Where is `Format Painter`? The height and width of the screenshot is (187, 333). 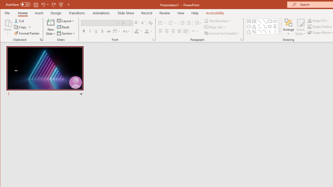
Format Painter is located at coordinates (27, 33).